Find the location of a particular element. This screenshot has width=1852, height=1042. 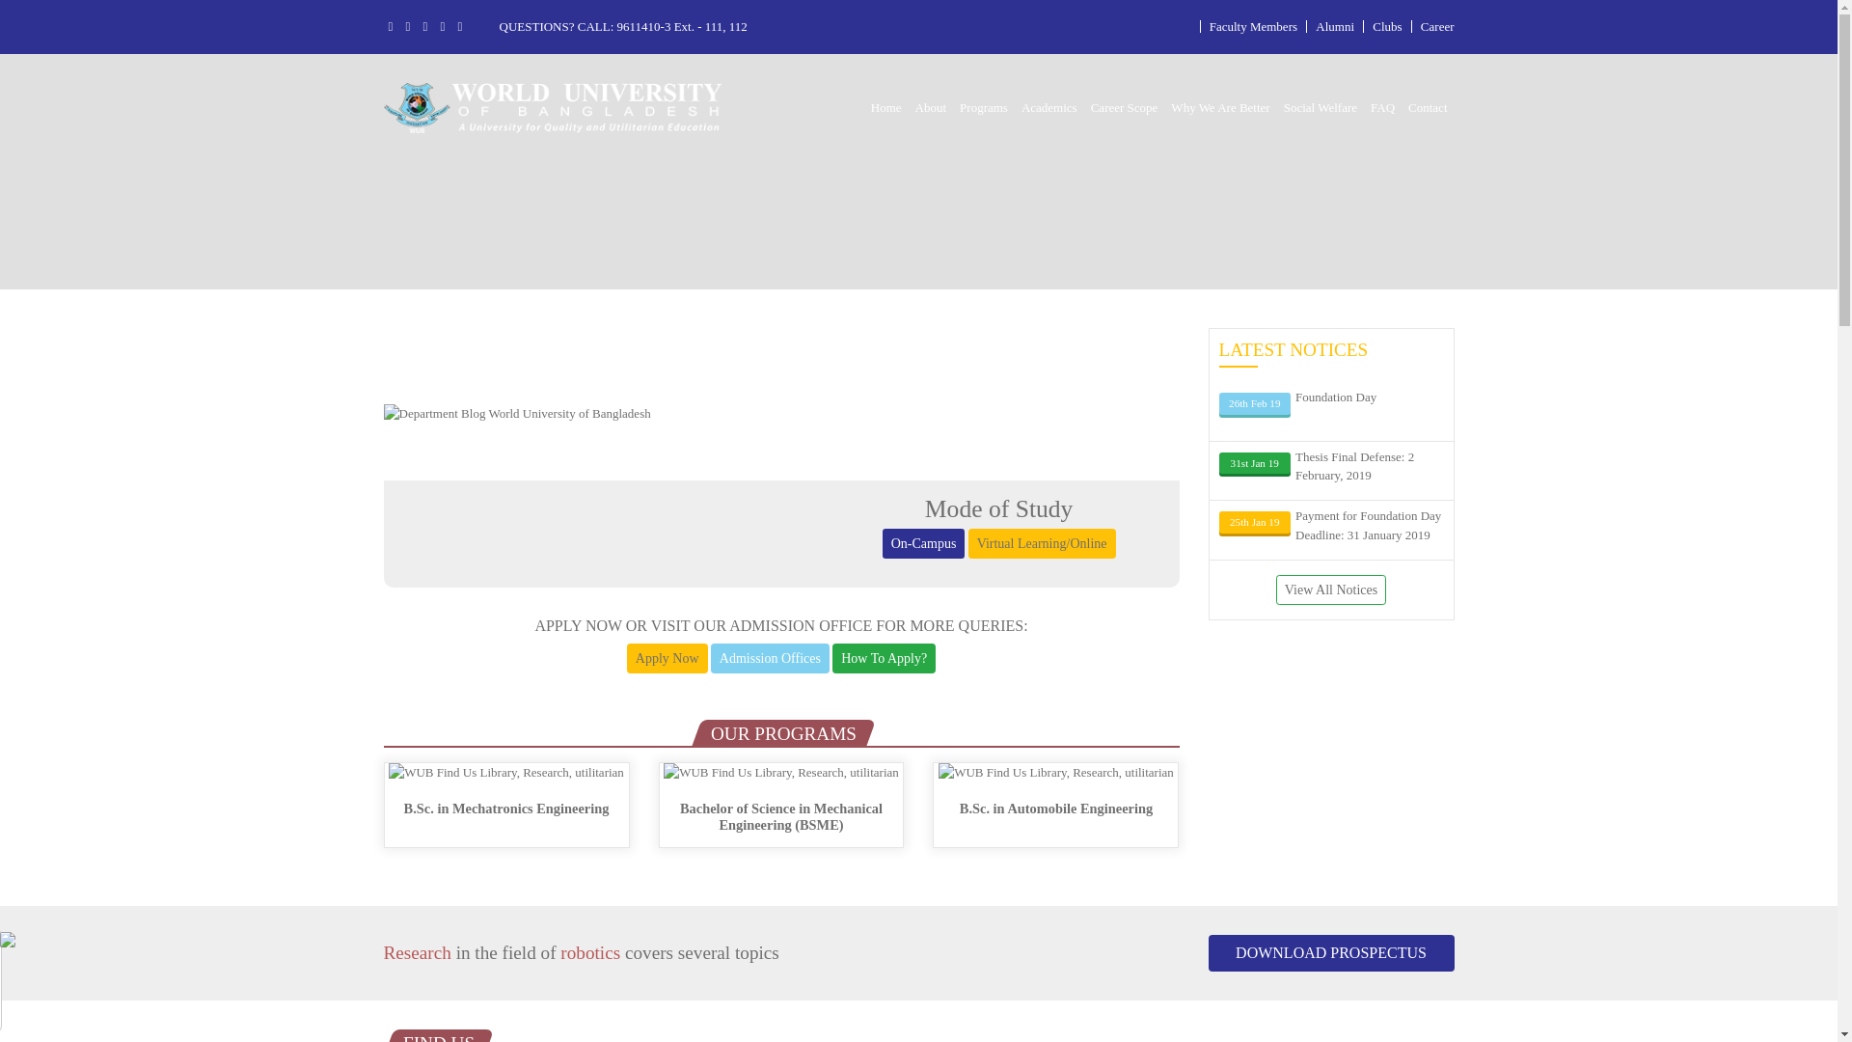

Contact is located at coordinates (1428, 108).